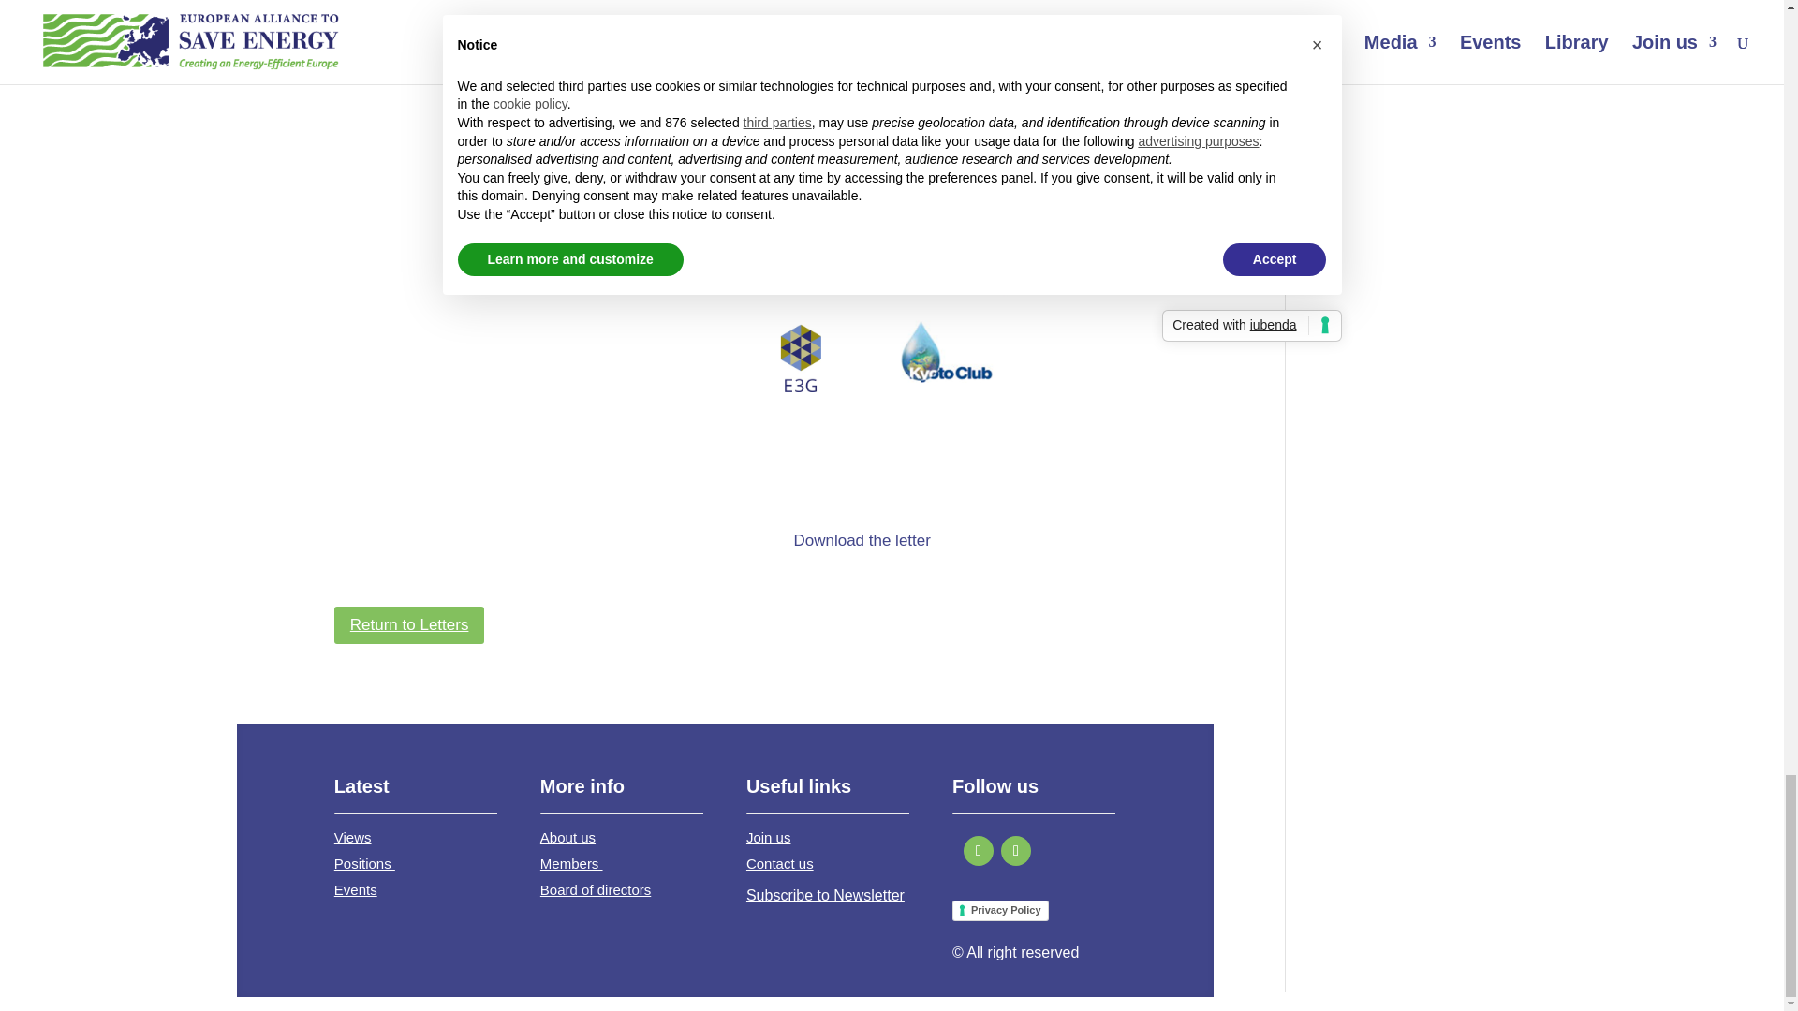 This screenshot has width=1798, height=1011. Describe the element at coordinates (1015, 850) in the screenshot. I see `Follow on LinkedIn` at that location.